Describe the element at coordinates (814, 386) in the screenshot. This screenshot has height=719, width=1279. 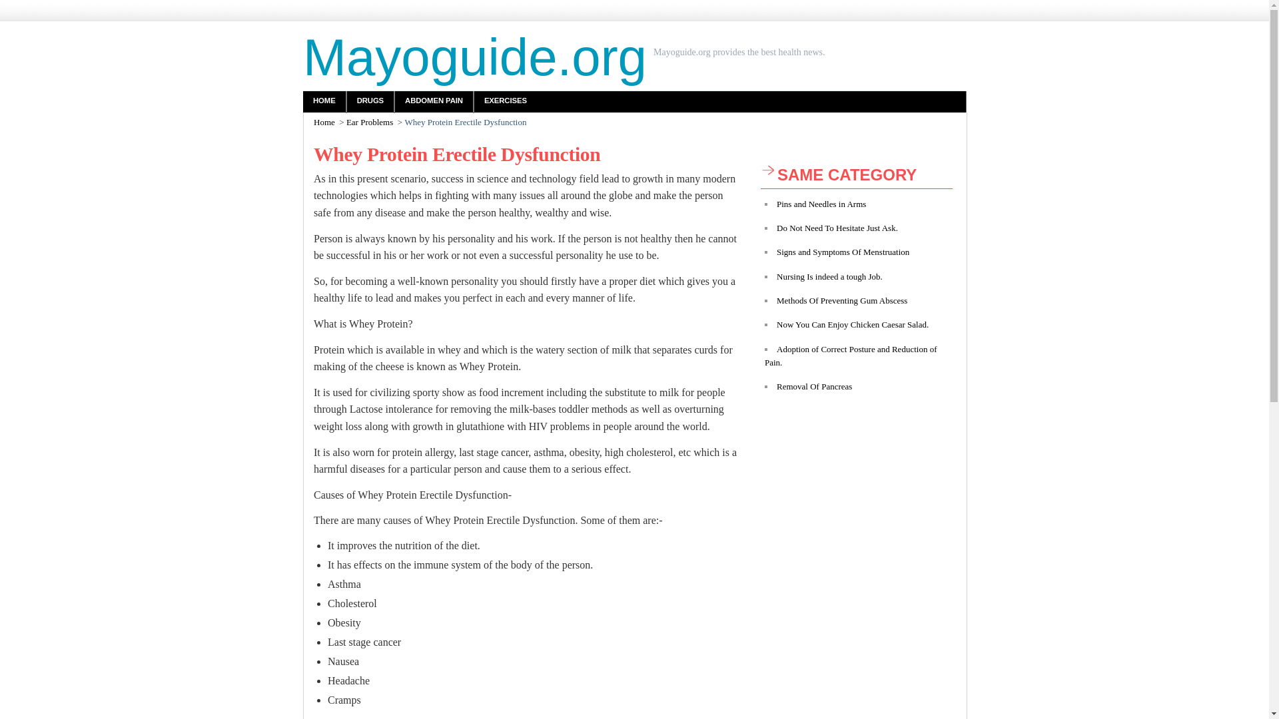
I see `Removal Of Pancreas` at that location.